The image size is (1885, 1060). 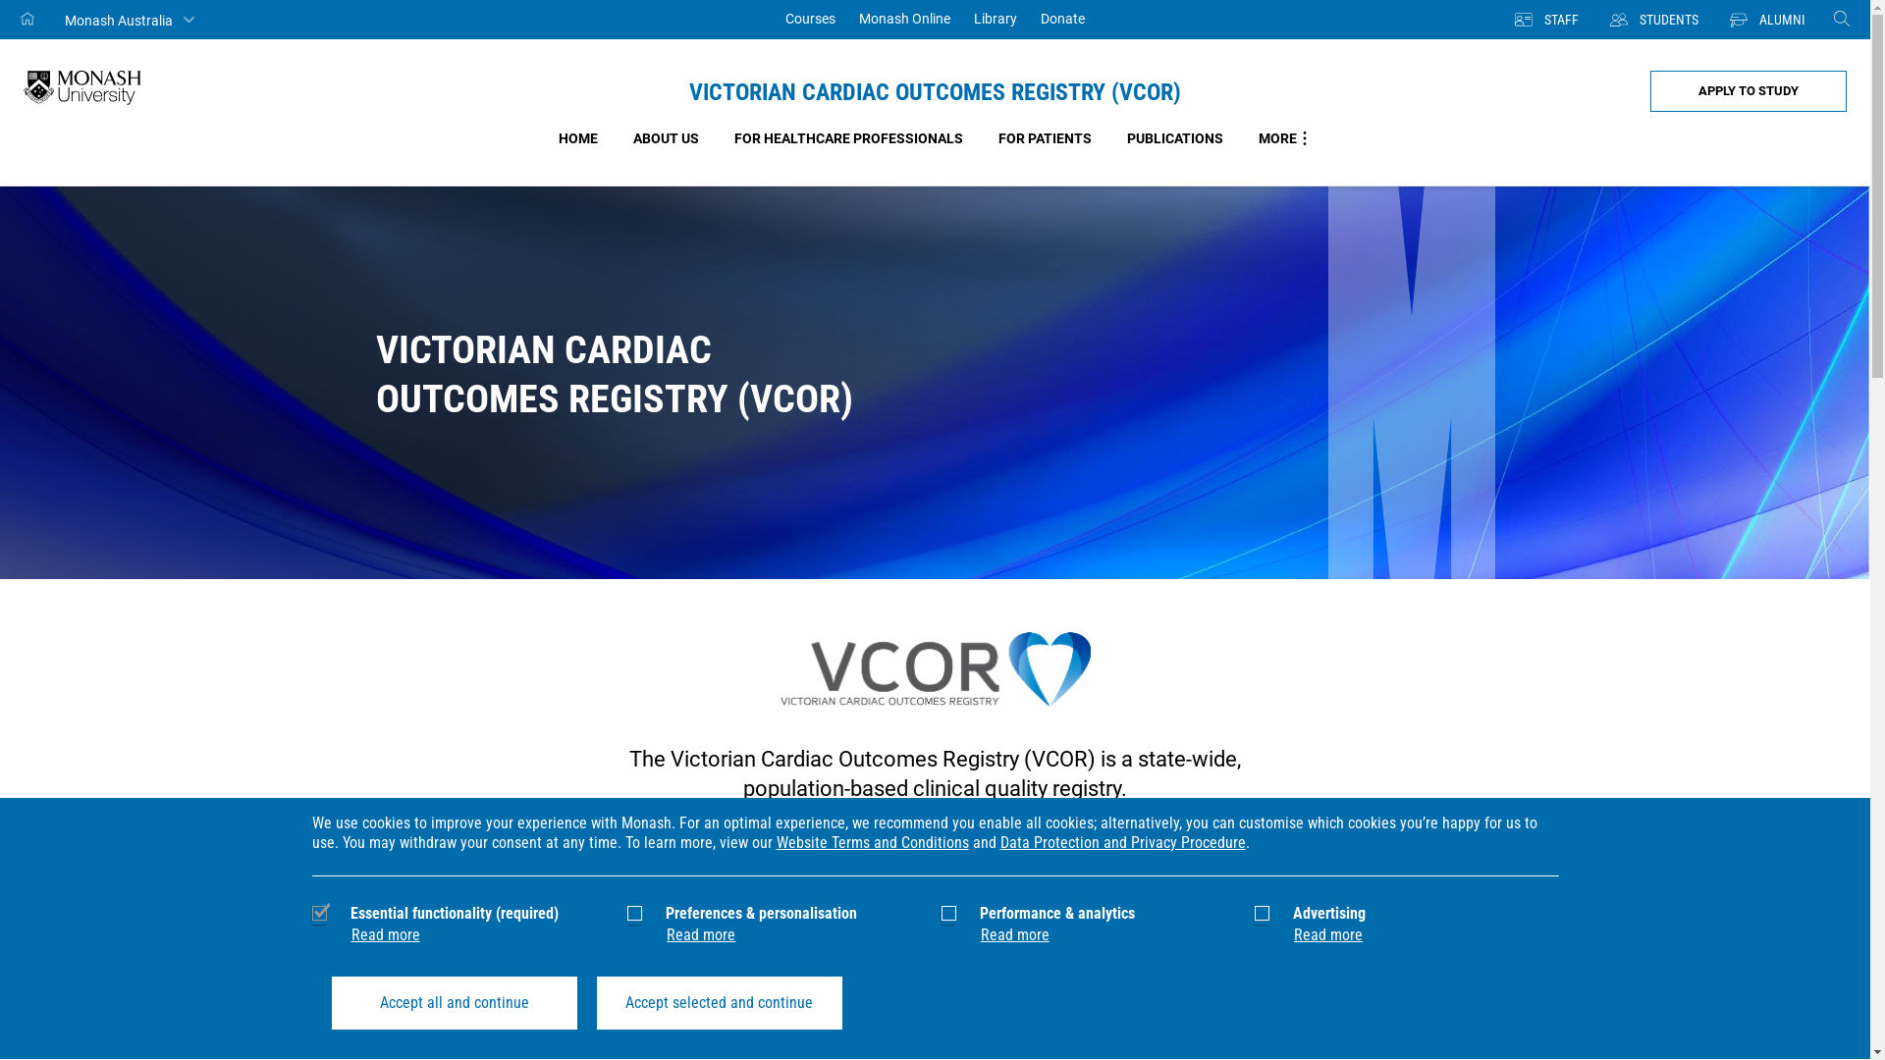 What do you see at coordinates (1175, 138) in the screenshot?
I see `PUBLICATIONS` at bounding box center [1175, 138].